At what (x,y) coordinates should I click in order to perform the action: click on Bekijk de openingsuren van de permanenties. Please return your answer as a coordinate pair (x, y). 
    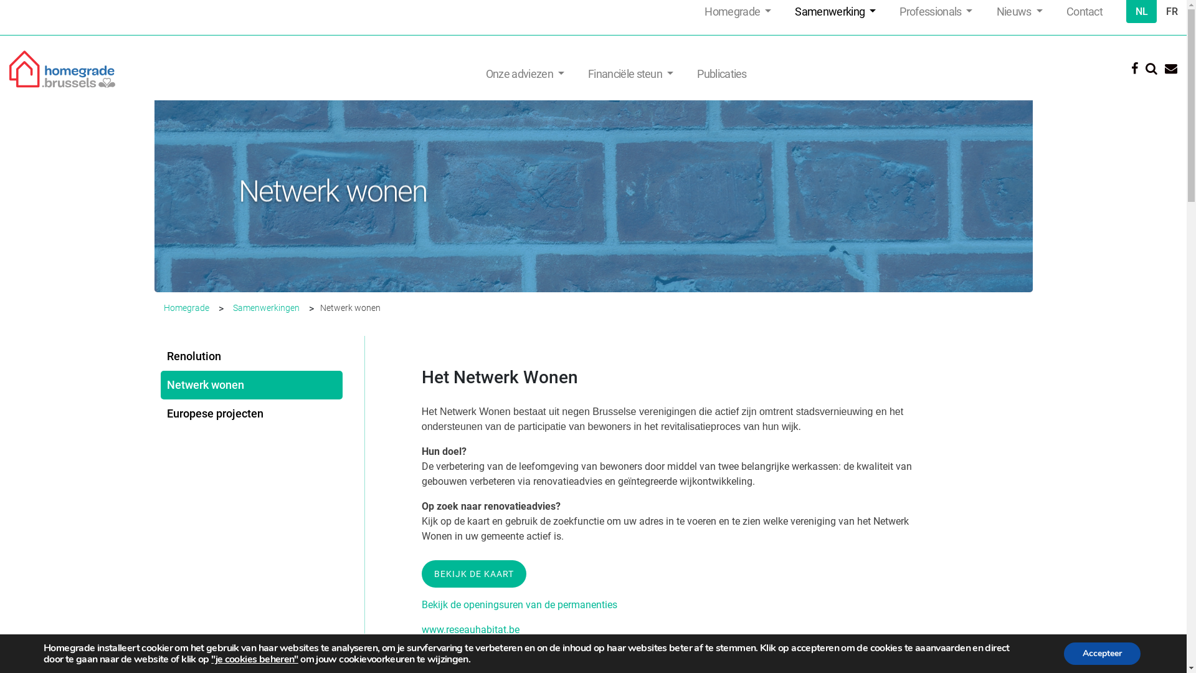
    Looking at the image, I should click on (520, 604).